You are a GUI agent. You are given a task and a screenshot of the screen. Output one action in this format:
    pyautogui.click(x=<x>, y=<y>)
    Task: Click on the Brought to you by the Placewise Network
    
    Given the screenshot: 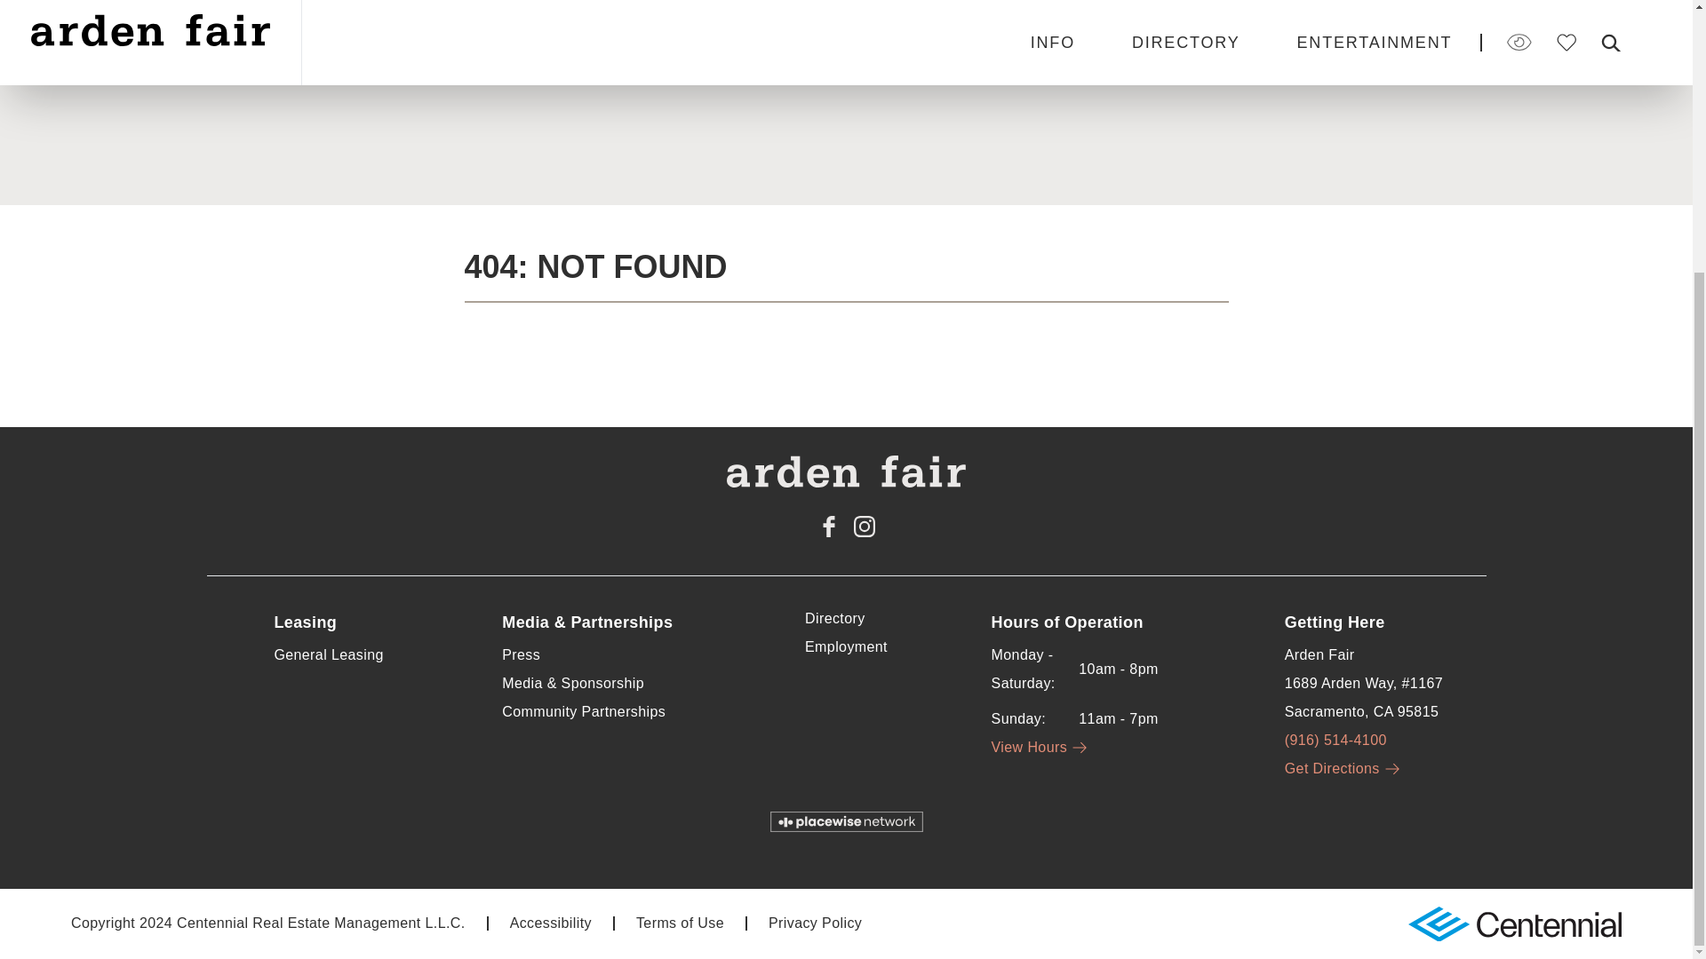 What is the action you would take?
    pyautogui.click(x=846, y=820)
    